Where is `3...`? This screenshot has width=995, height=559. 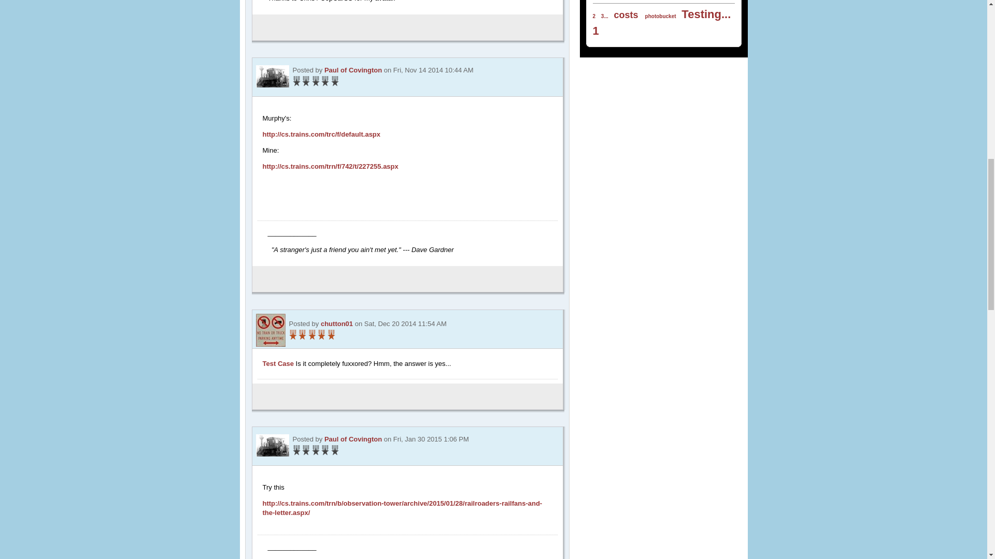 3... is located at coordinates (604, 16).